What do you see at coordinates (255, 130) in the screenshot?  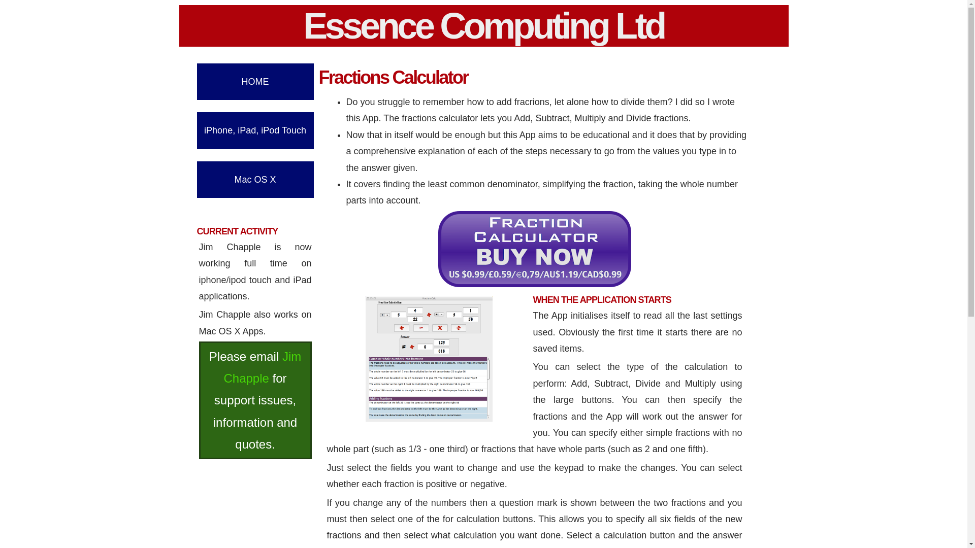 I see `iPhone, iPad, iPod Touch` at bounding box center [255, 130].